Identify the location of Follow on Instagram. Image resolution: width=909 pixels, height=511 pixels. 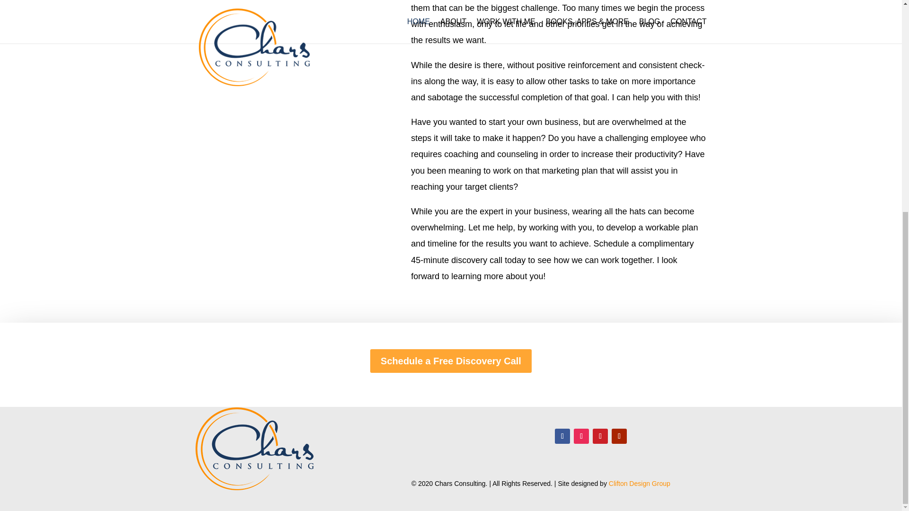
(581, 436).